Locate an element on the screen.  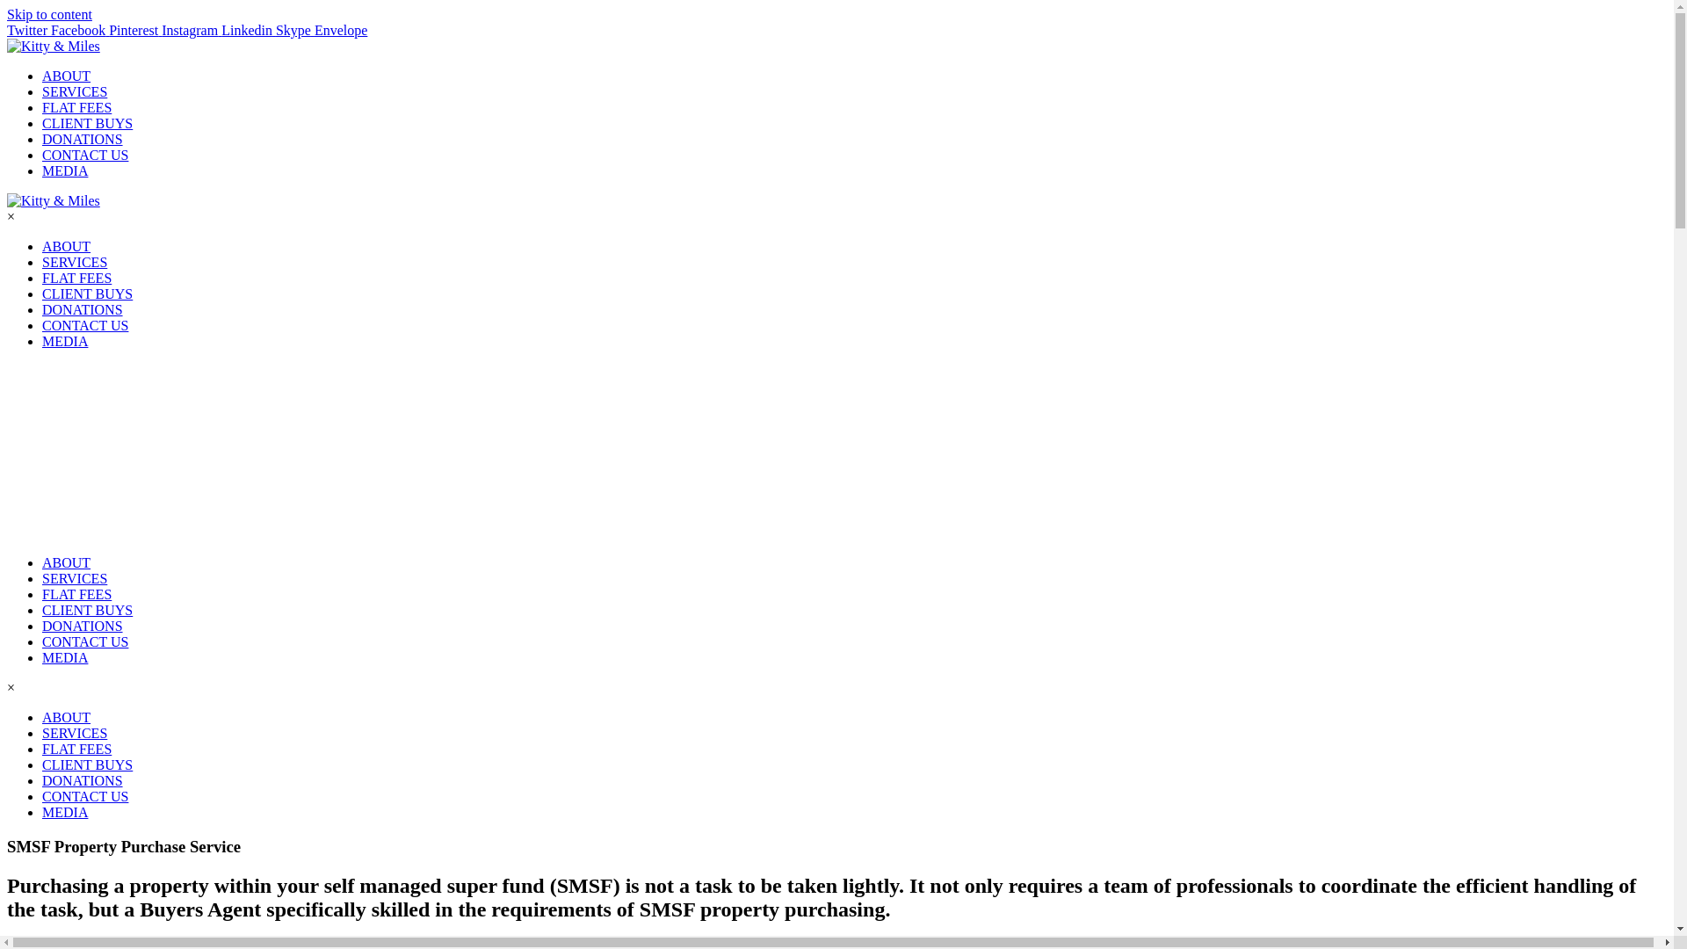
MEDIA is located at coordinates (65, 657).